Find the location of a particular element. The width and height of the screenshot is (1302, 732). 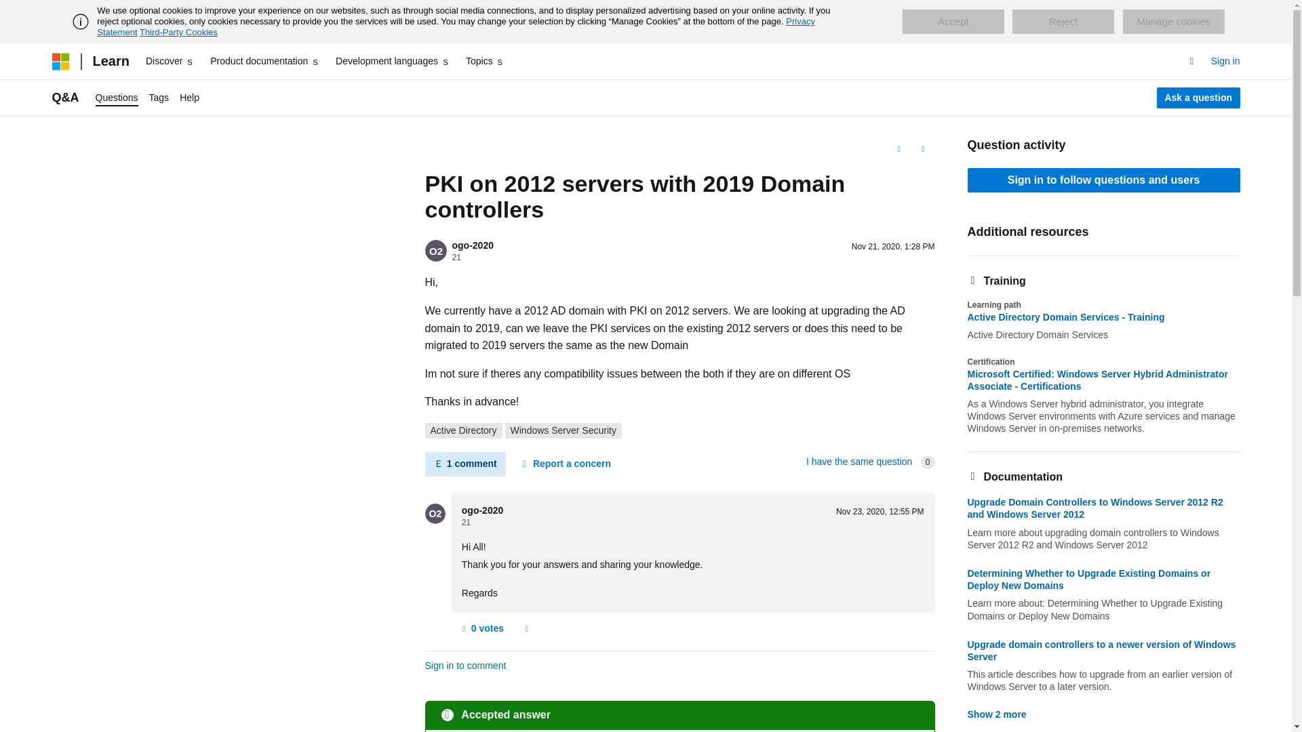

Manage cookies is located at coordinates (1173, 22).